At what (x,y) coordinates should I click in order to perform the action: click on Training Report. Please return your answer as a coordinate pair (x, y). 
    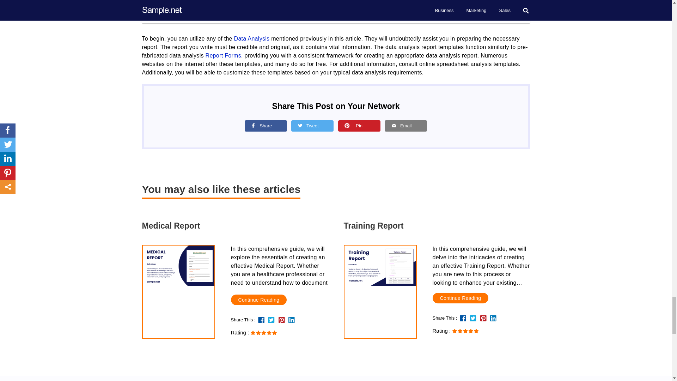
    Looking at the image, I should click on (436, 226).